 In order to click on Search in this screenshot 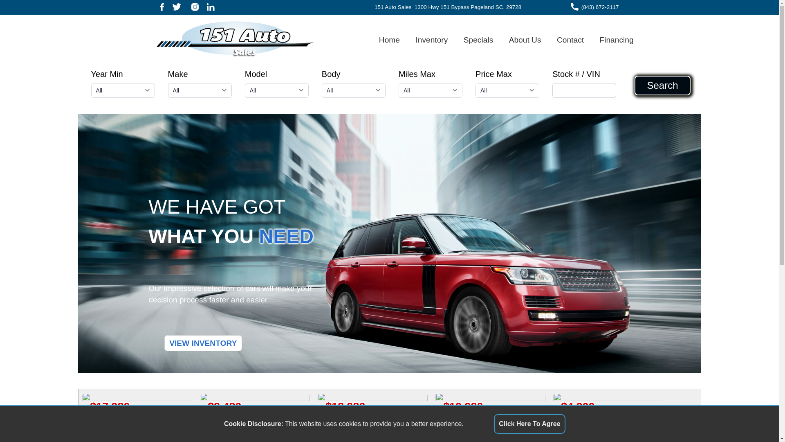, I will do `click(662, 86)`.